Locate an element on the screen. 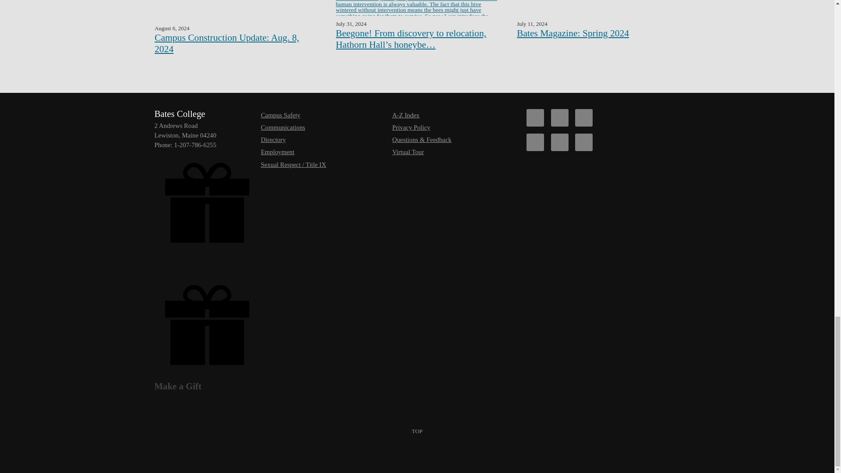 This screenshot has height=473, width=841. Instagram icon is located at coordinates (535, 142).